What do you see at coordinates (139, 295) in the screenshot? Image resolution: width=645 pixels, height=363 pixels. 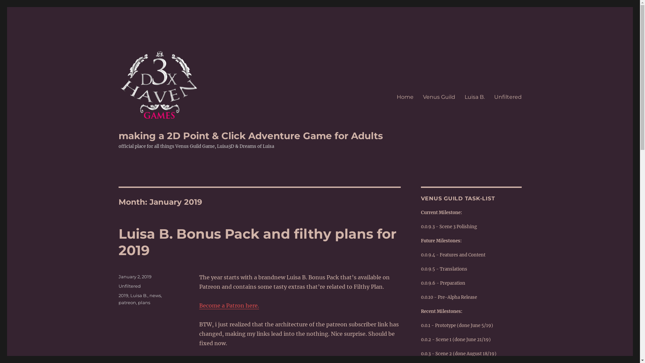 I see `Luisa B.` at bounding box center [139, 295].